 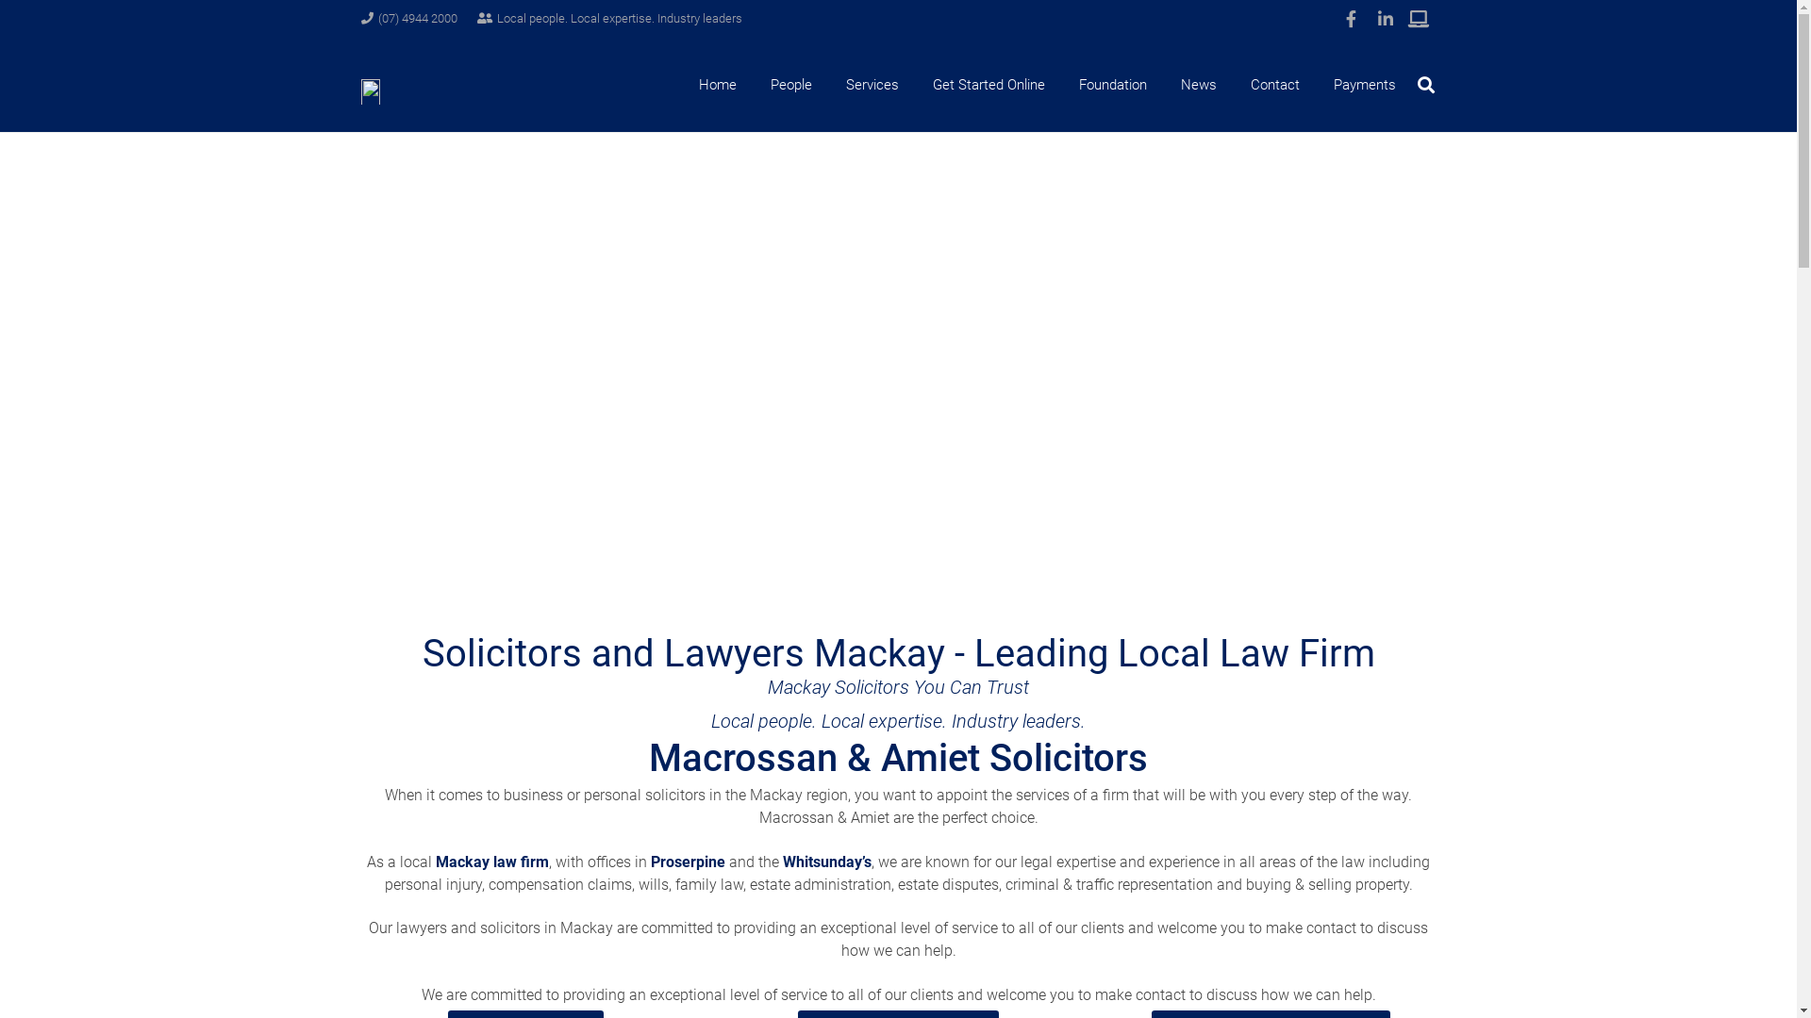 What do you see at coordinates (1199, 85) in the screenshot?
I see `News` at bounding box center [1199, 85].